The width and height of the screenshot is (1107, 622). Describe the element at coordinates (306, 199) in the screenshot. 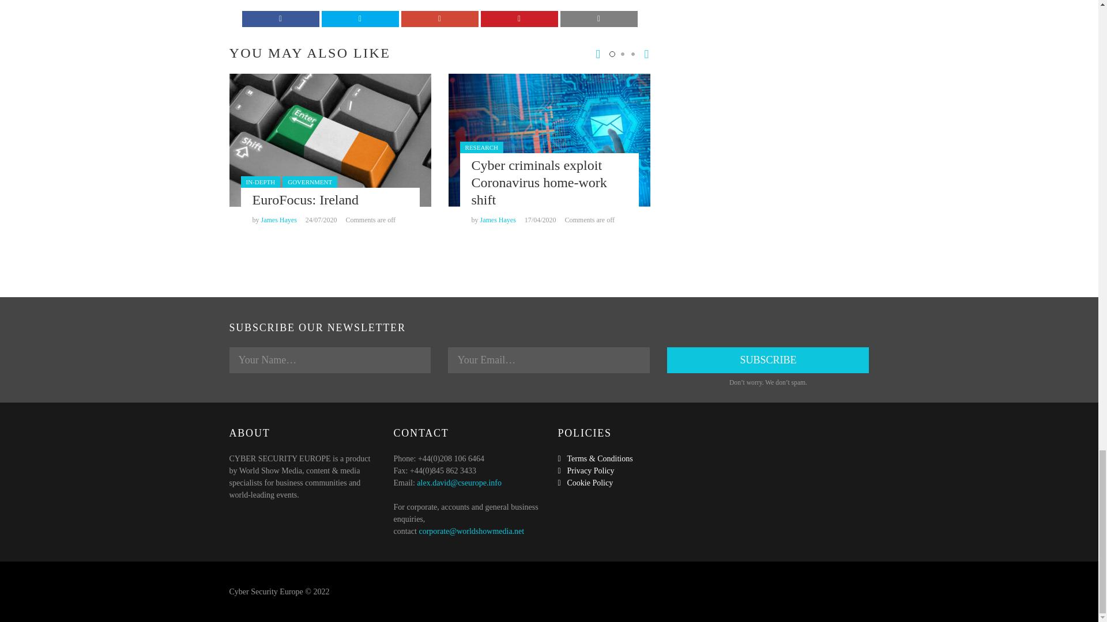

I see `EuroFocus: Ireland` at that location.